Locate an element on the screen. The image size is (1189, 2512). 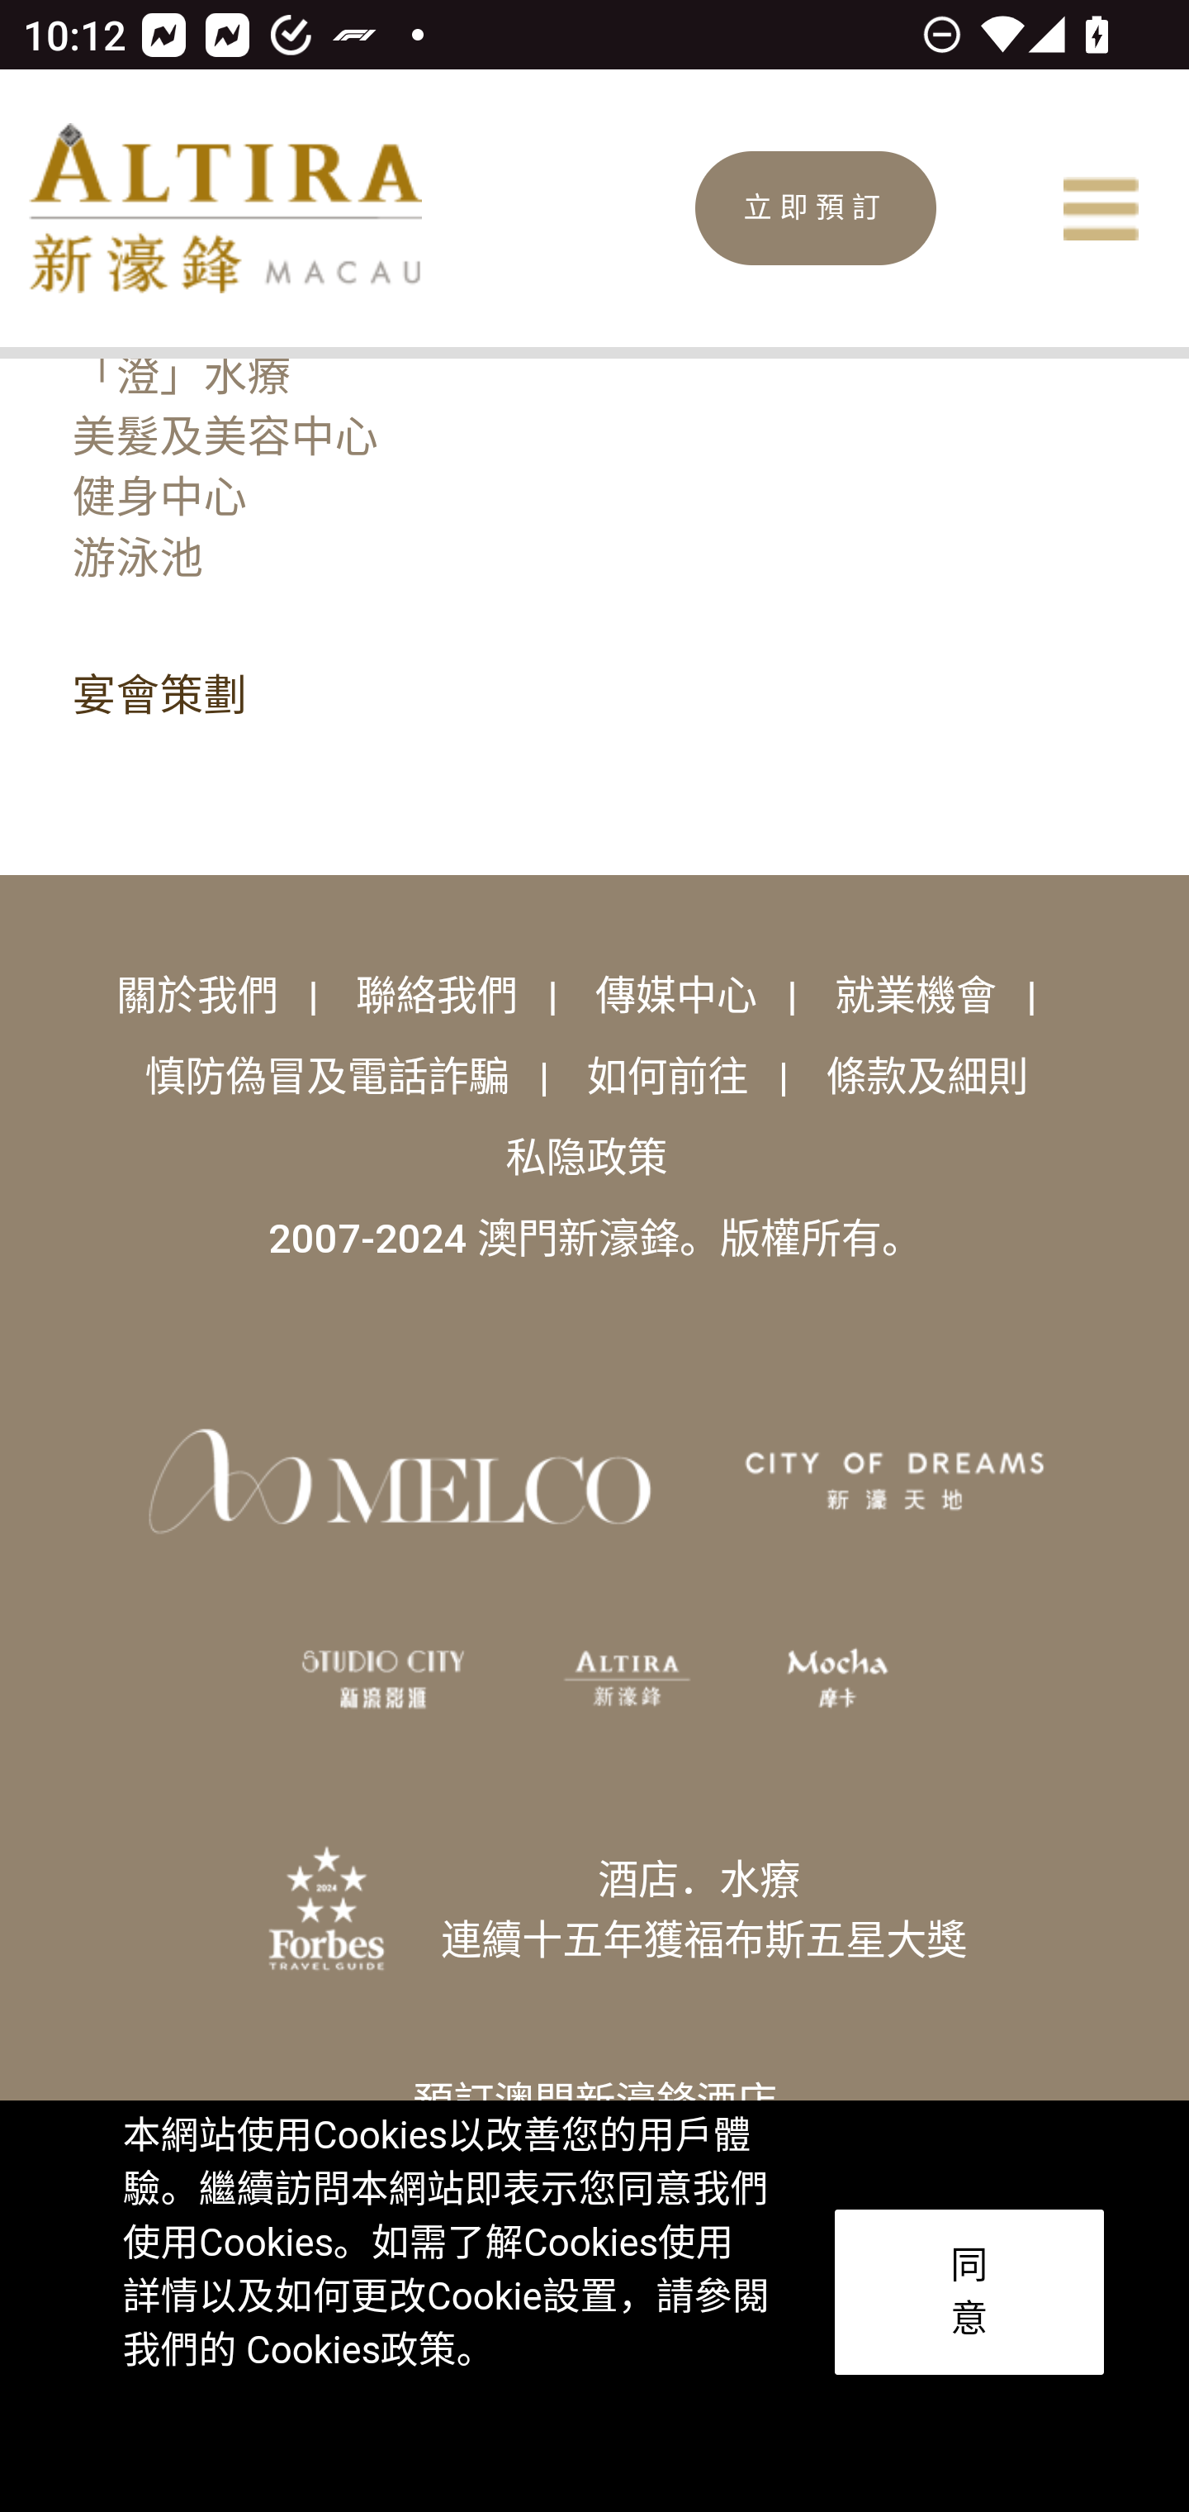
Logo is located at coordinates (225, 207).